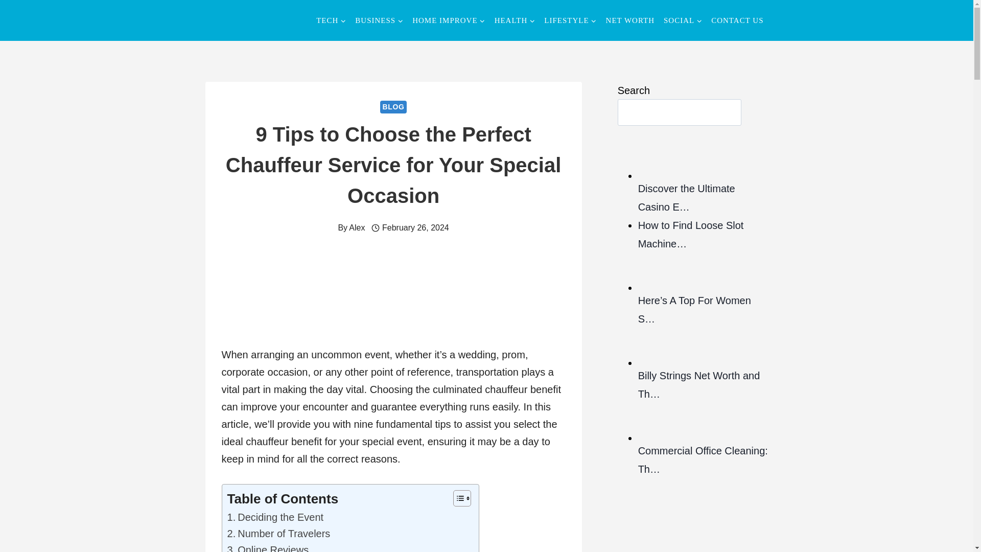 This screenshot has width=981, height=552. I want to click on BUSINESS, so click(379, 20).